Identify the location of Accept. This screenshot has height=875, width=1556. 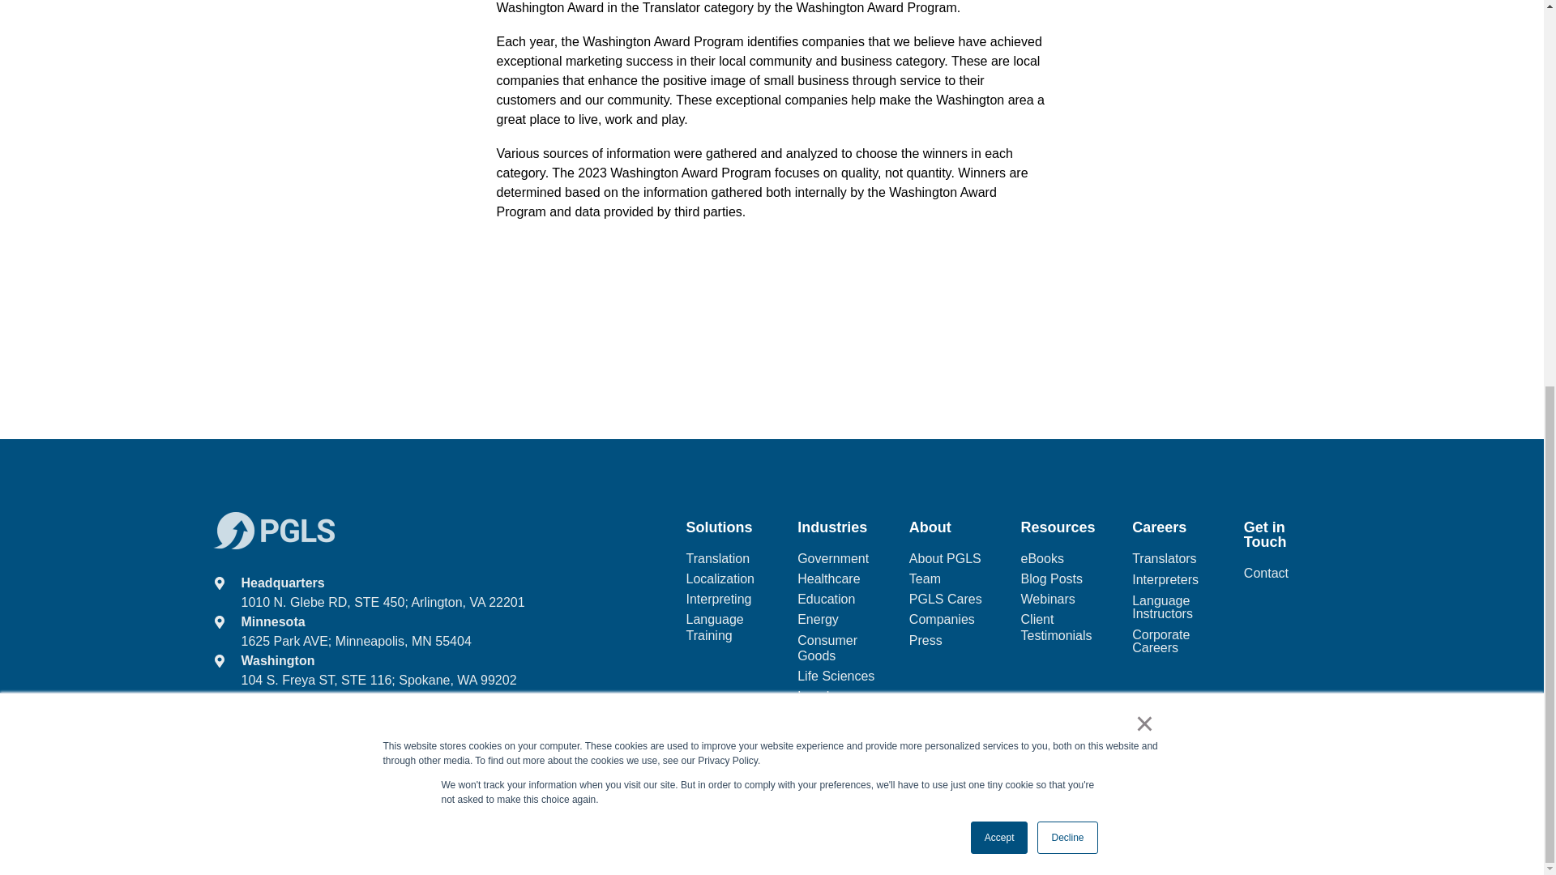
(1000, 152).